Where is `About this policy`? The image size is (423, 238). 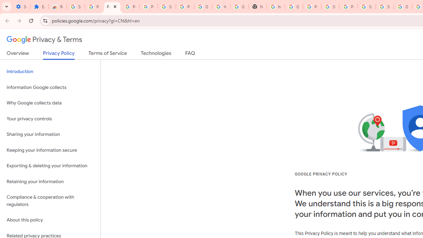
About this policy is located at coordinates (50, 220).